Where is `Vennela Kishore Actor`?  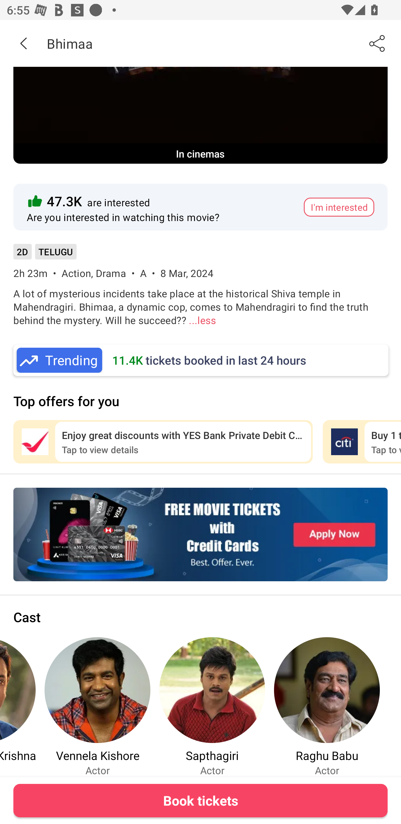
Vennela Kishore Actor is located at coordinates (97, 707).